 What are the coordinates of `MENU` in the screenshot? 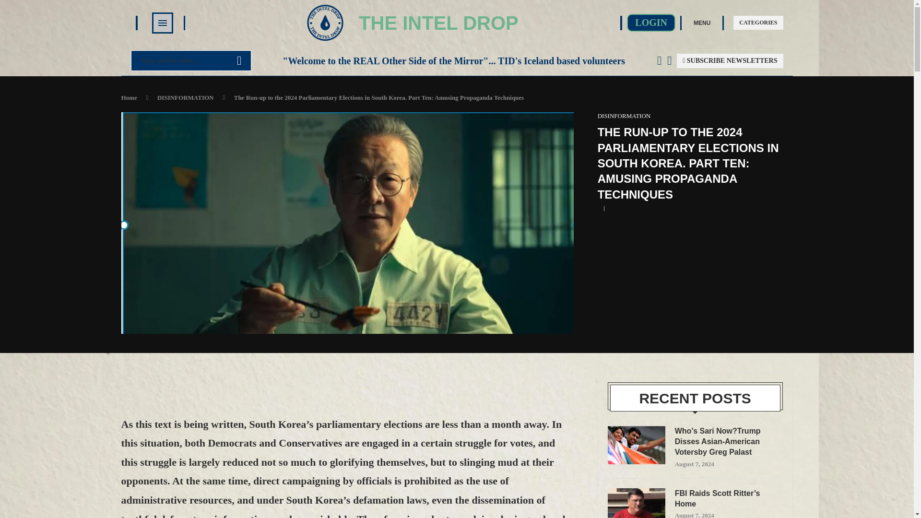 It's located at (701, 22).